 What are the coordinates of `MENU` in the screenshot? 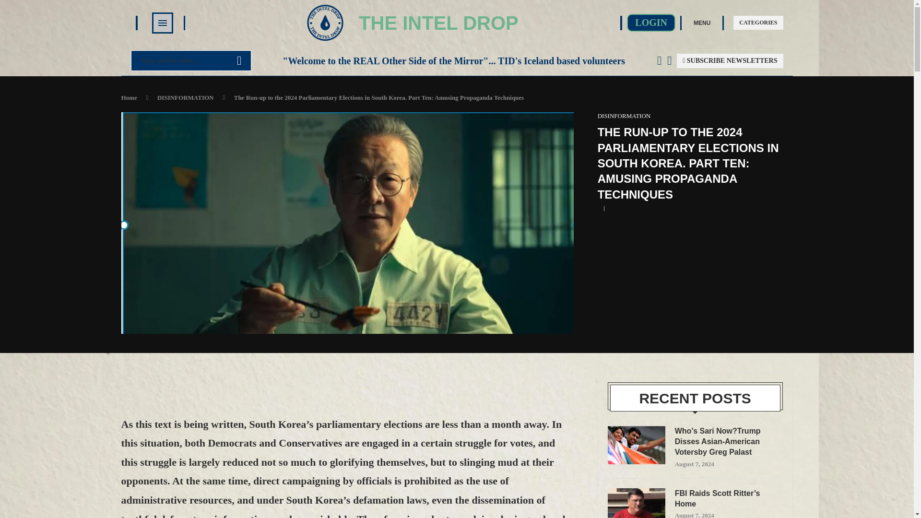 It's located at (701, 22).